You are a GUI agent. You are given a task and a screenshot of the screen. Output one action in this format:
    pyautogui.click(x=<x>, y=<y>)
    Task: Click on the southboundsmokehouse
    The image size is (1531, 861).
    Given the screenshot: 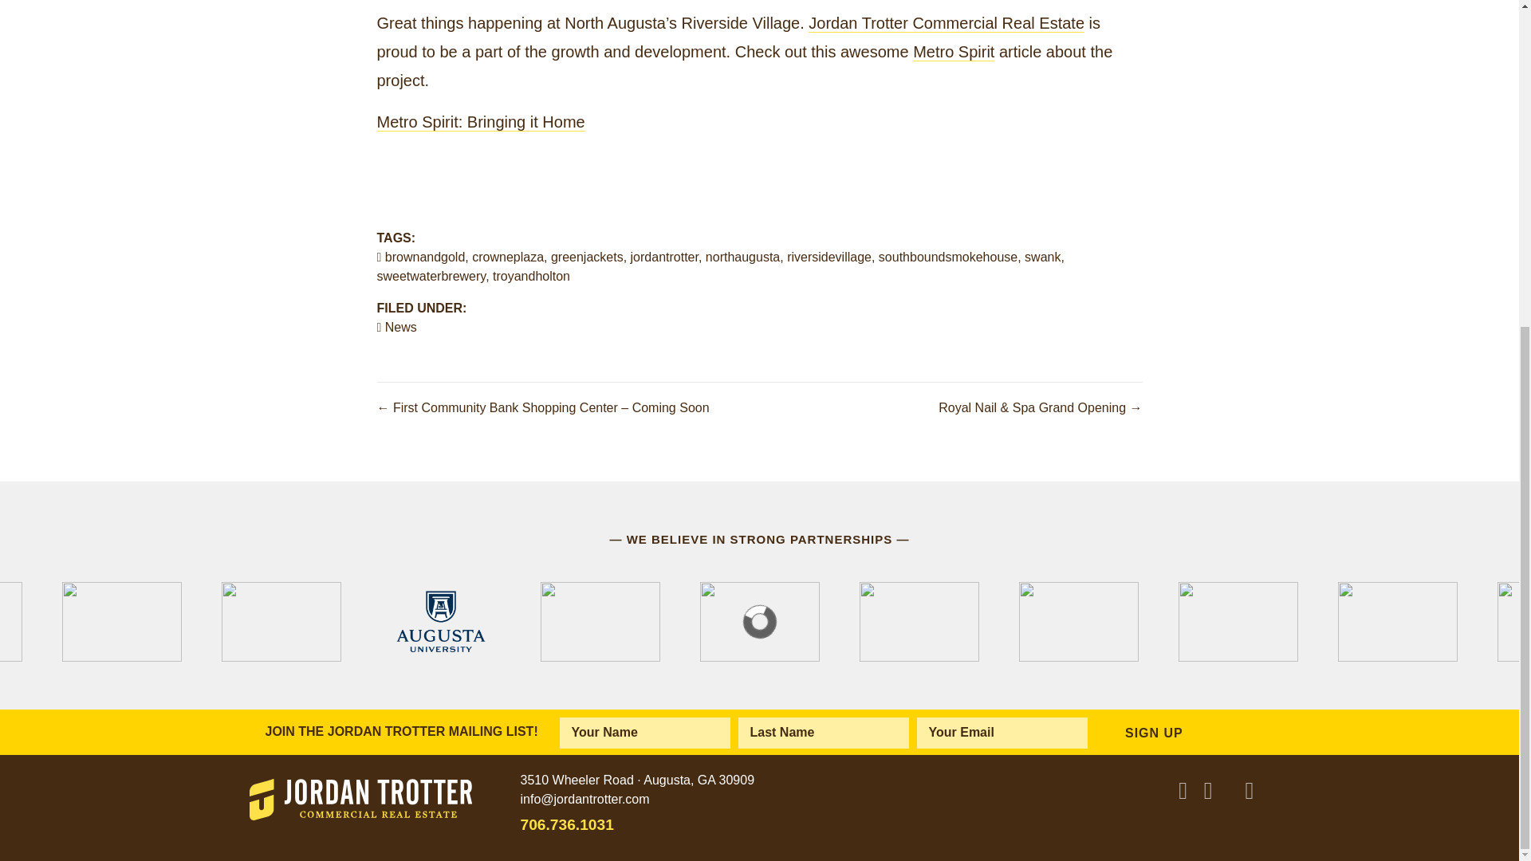 What is the action you would take?
    pyautogui.click(x=948, y=257)
    